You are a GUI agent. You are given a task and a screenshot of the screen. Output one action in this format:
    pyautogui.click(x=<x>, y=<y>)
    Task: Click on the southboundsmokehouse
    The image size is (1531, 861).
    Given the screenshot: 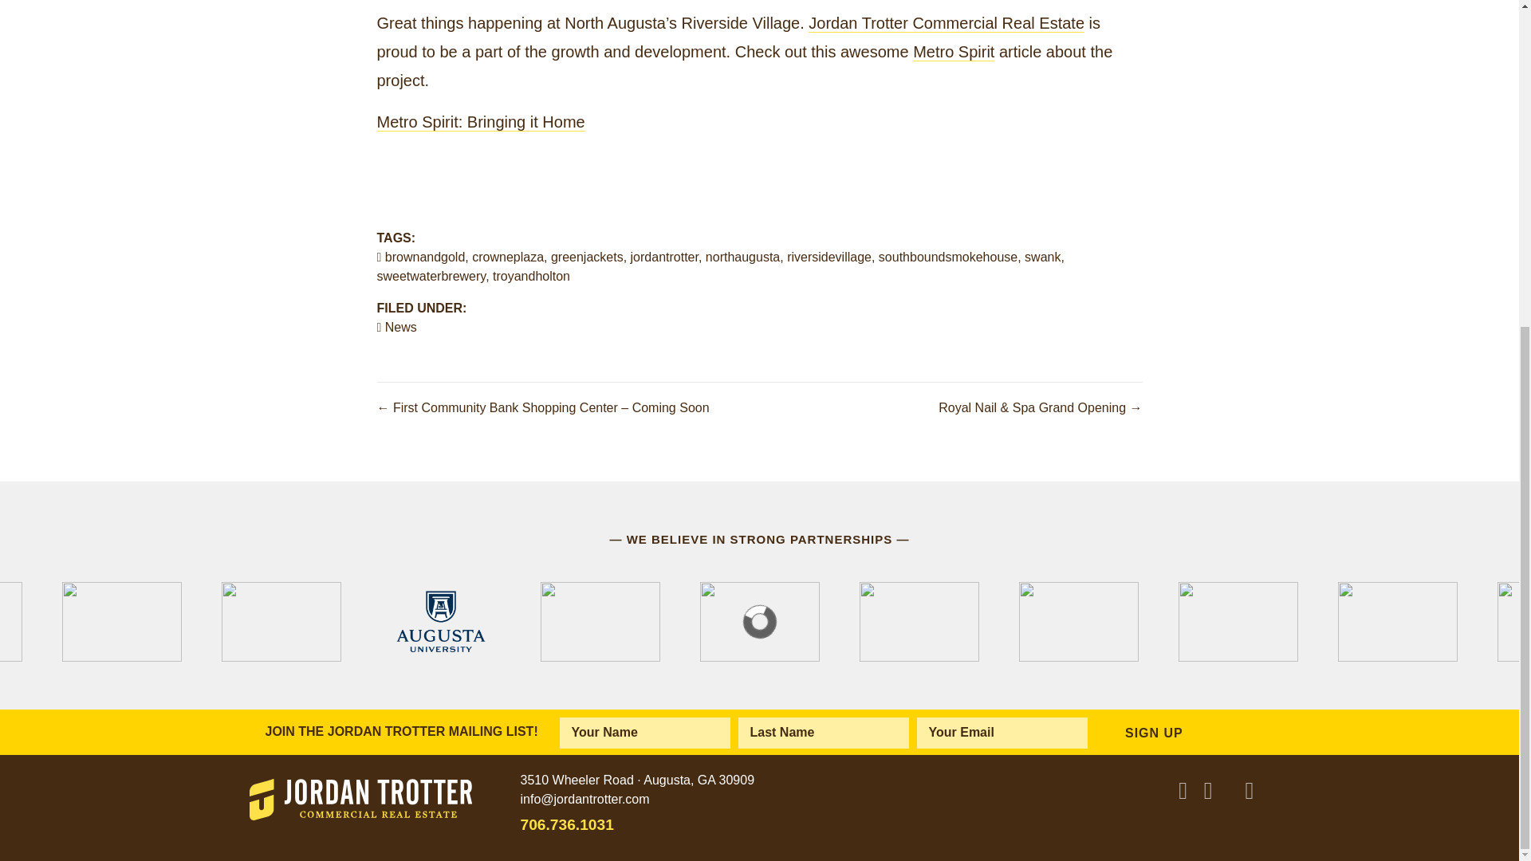 What is the action you would take?
    pyautogui.click(x=948, y=257)
    